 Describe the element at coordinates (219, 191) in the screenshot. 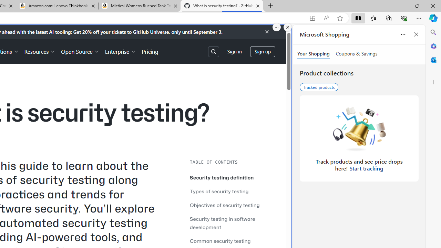

I see `Types of security testing` at that location.